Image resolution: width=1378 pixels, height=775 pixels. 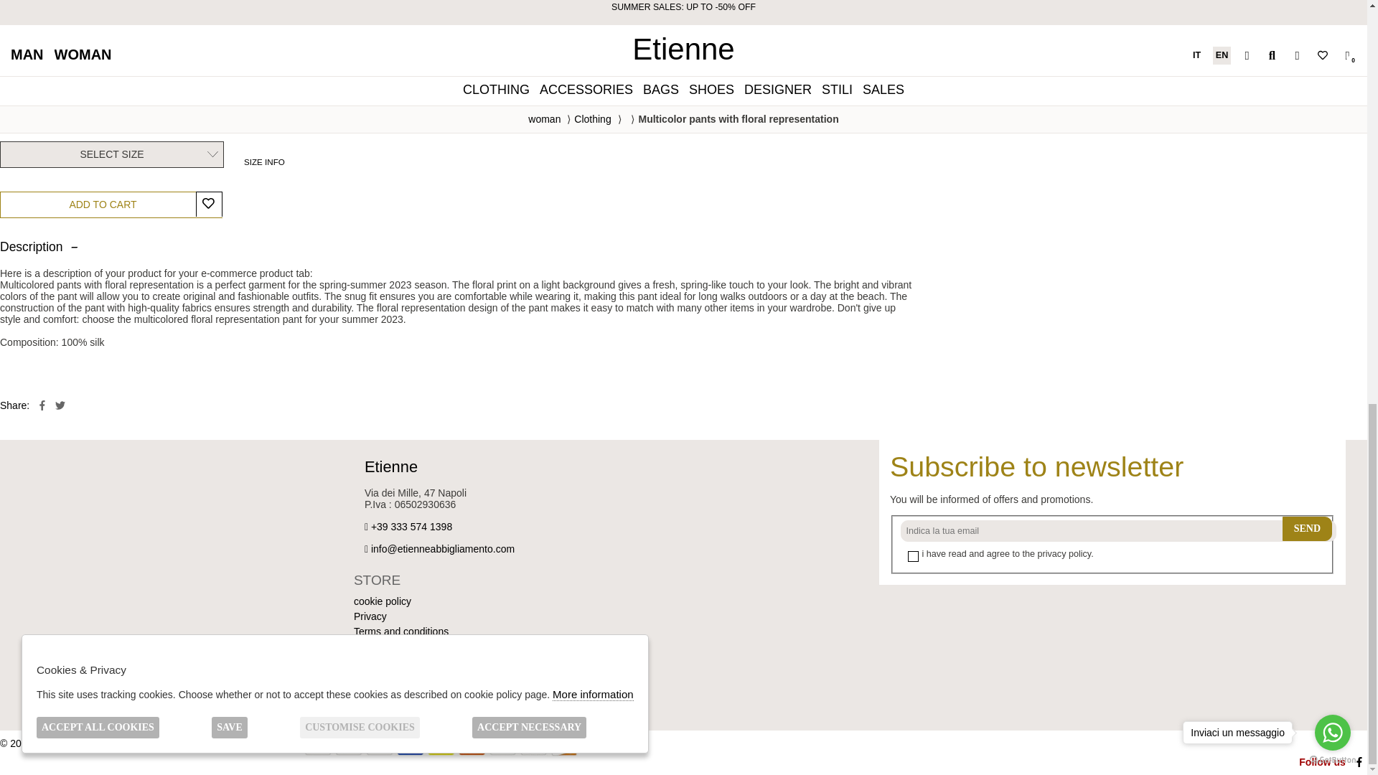 I want to click on facebook, so click(x=42, y=405).